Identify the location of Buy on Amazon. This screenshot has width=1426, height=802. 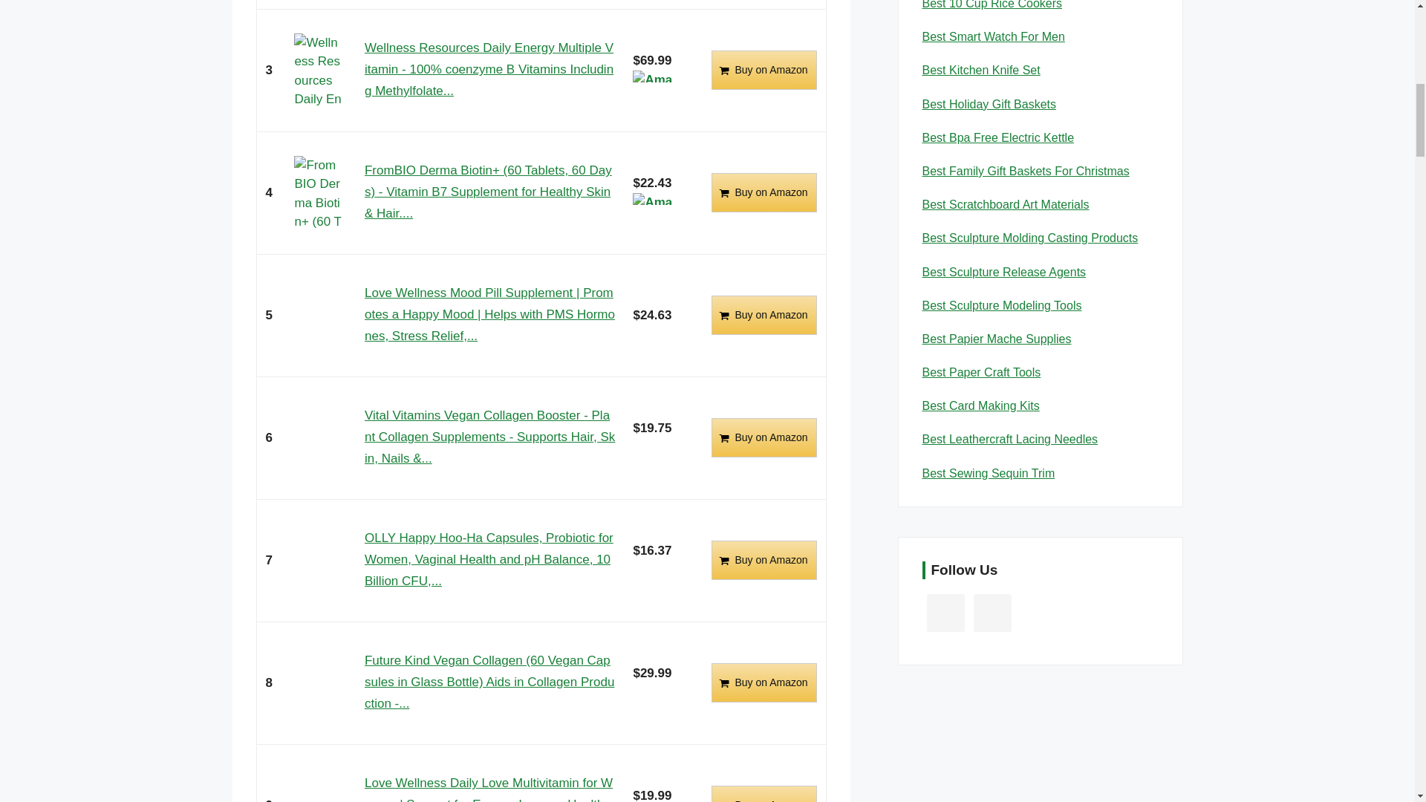
(764, 560).